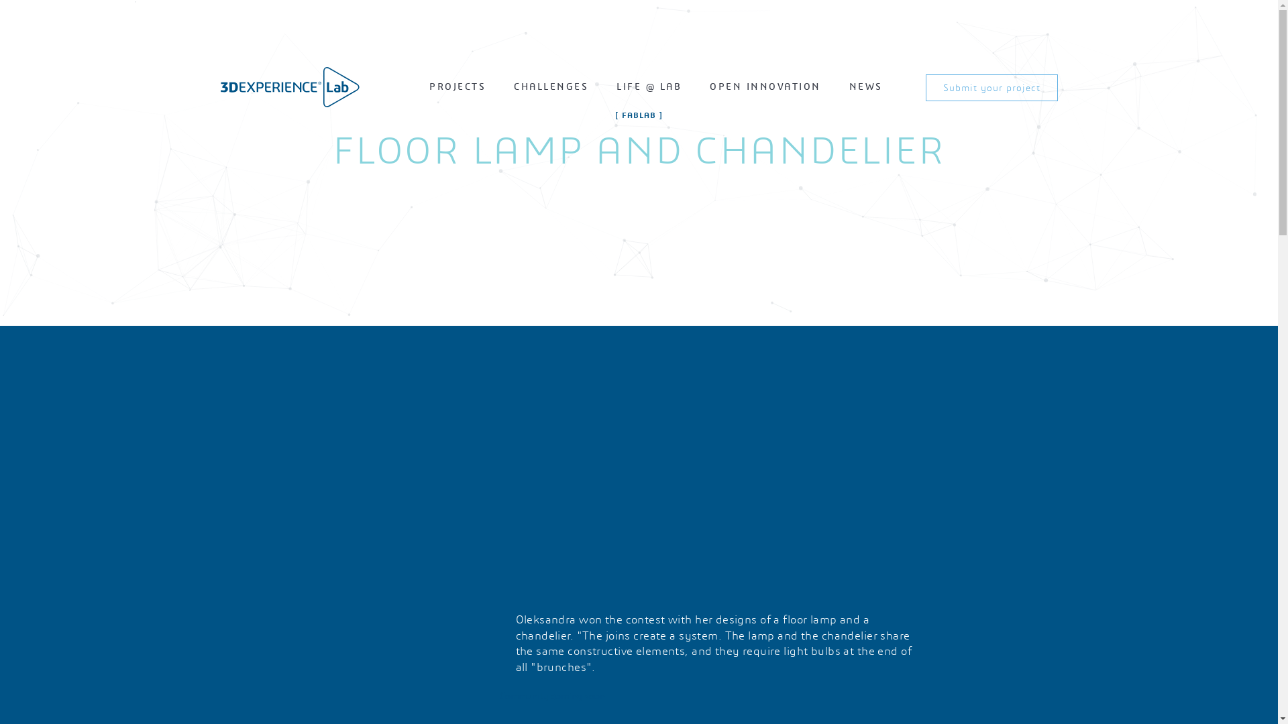 The image size is (1288, 724). Describe the element at coordinates (866, 86) in the screenshot. I see `NEWS` at that location.